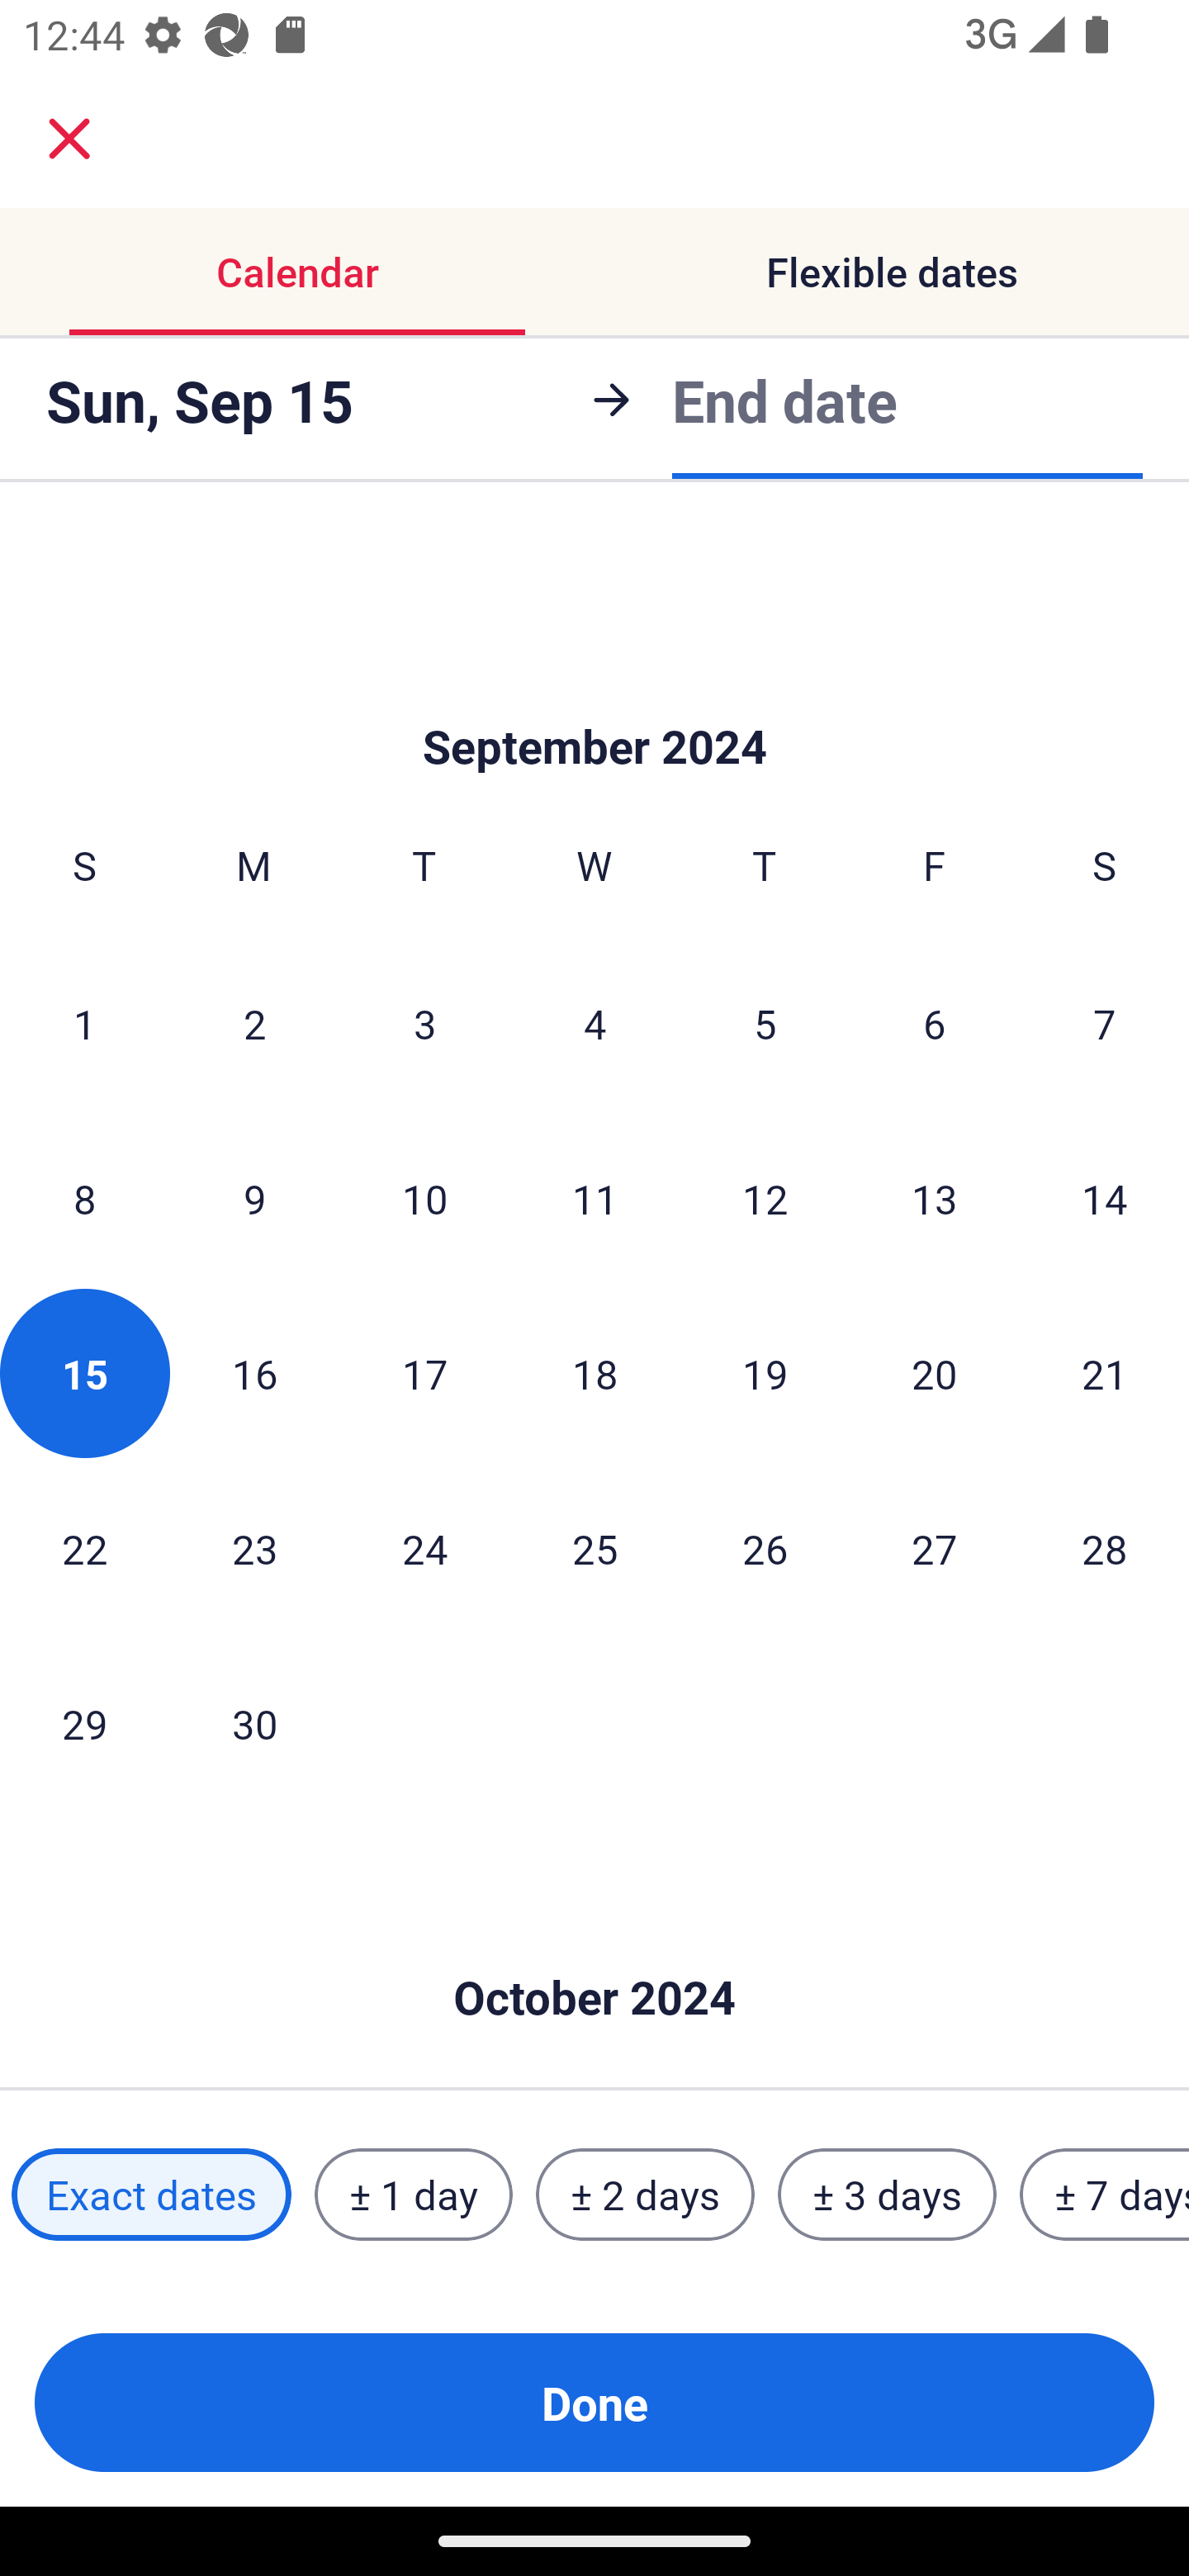  Describe the element at coordinates (935, 1372) in the screenshot. I see `20 Friday, September 20, 2024` at that location.